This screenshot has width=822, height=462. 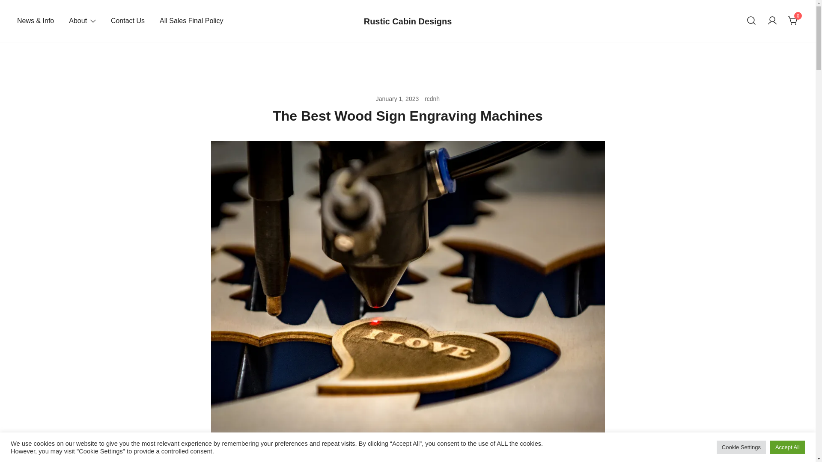 What do you see at coordinates (793, 21) in the screenshot?
I see `0` at bounding box center [793, 21].